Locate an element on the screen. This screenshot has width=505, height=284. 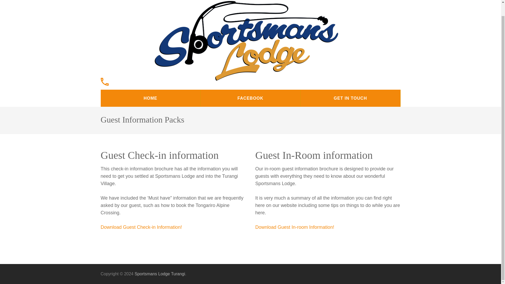
FACEBOOK is located at coordinates (250, 98).